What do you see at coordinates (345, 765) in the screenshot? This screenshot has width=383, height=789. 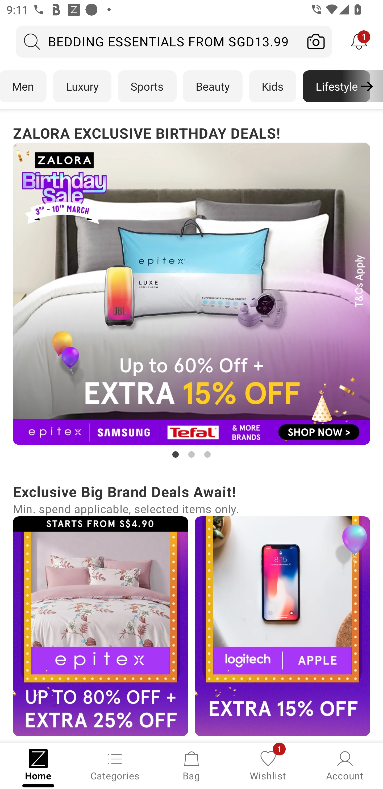 I see `Account` at bounding box center [345, 765].